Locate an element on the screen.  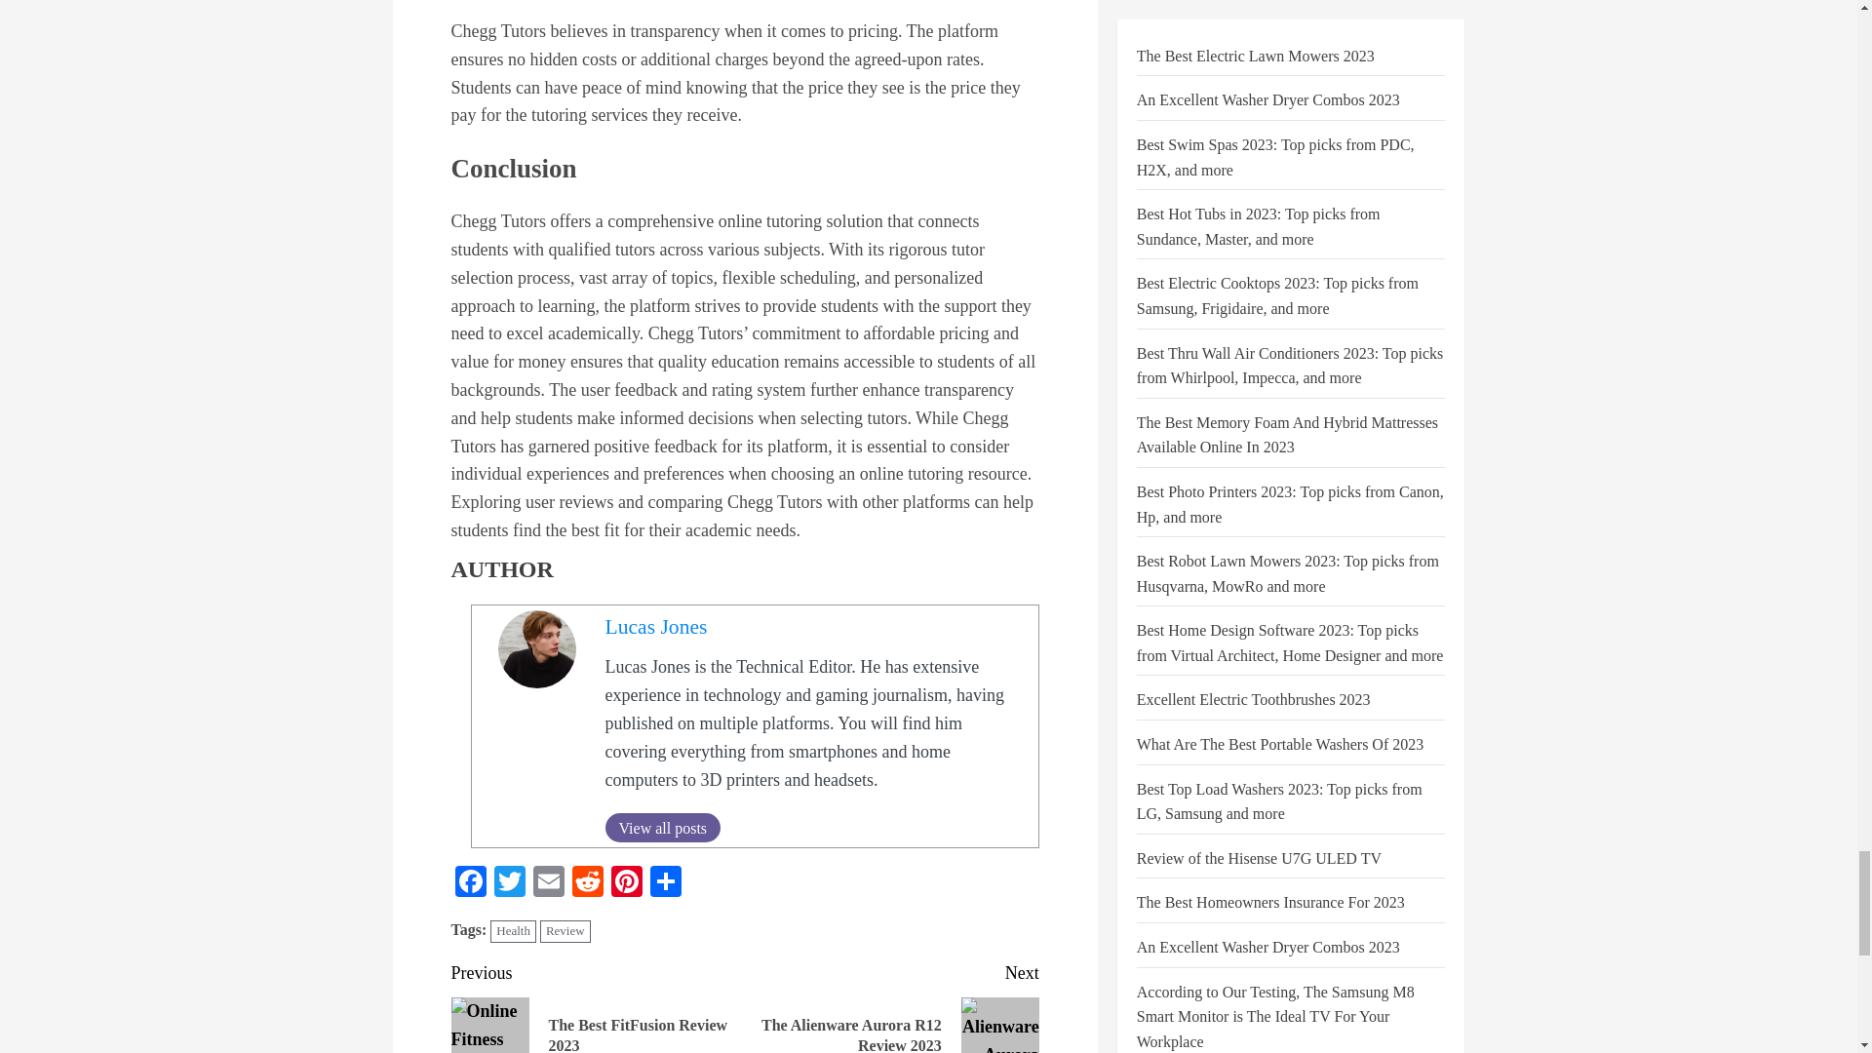
Share is located at coordinates (665, 883).